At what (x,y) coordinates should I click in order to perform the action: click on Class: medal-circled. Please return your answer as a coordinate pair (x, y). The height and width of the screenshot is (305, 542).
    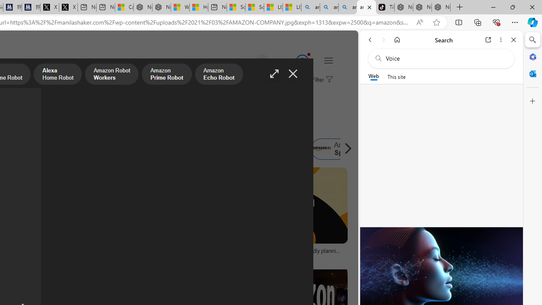
    Looking at the image, I should click on (302, 61).